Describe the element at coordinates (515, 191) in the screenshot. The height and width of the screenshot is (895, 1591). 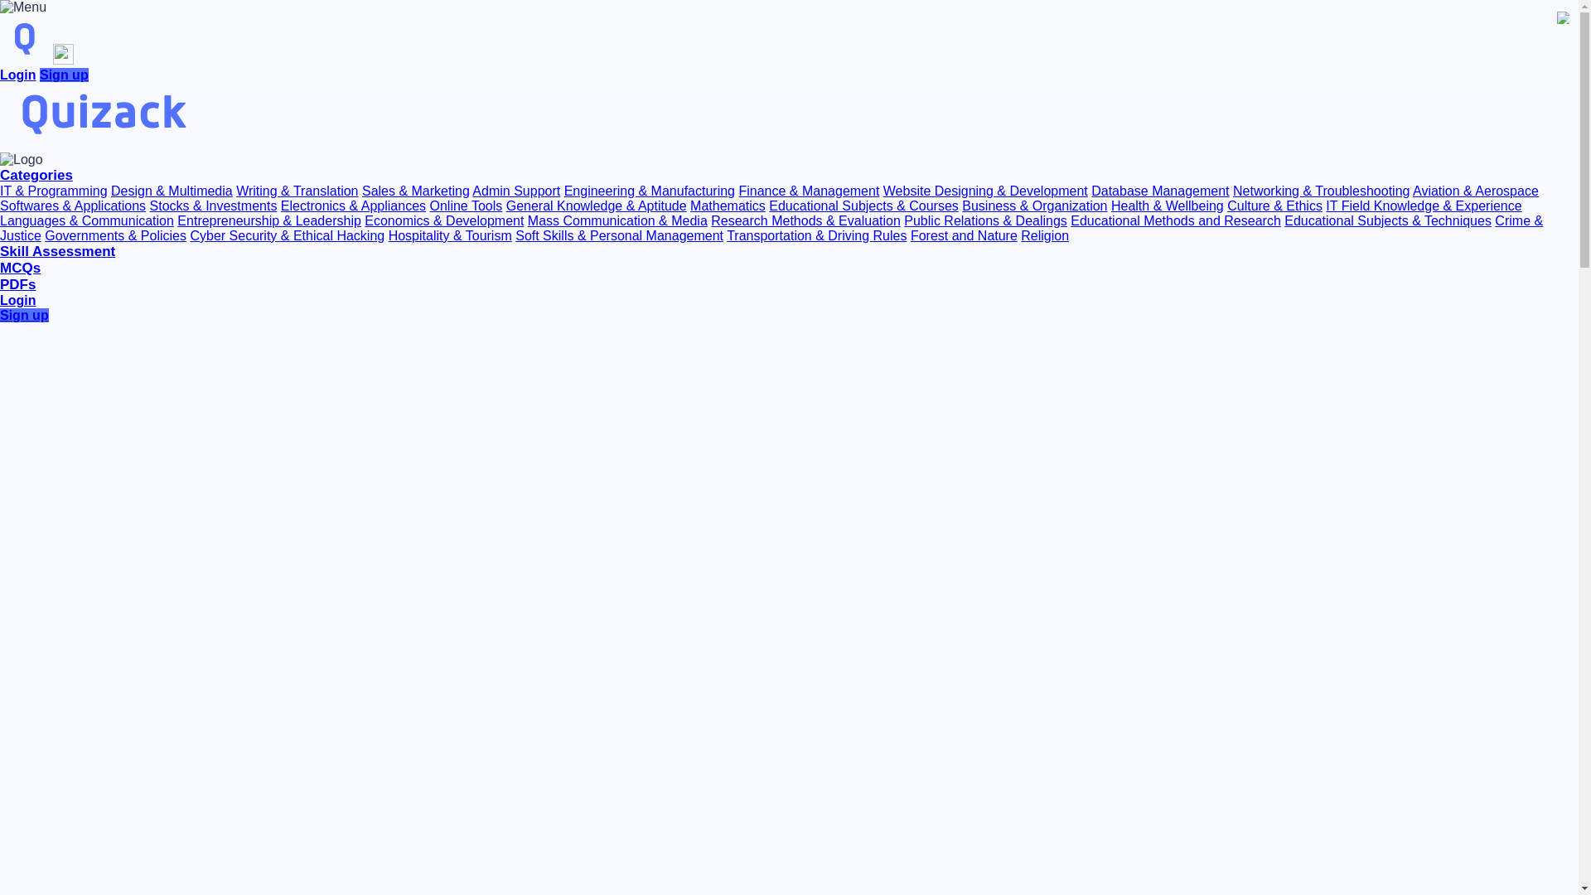
I see `Admin Support` at that location.